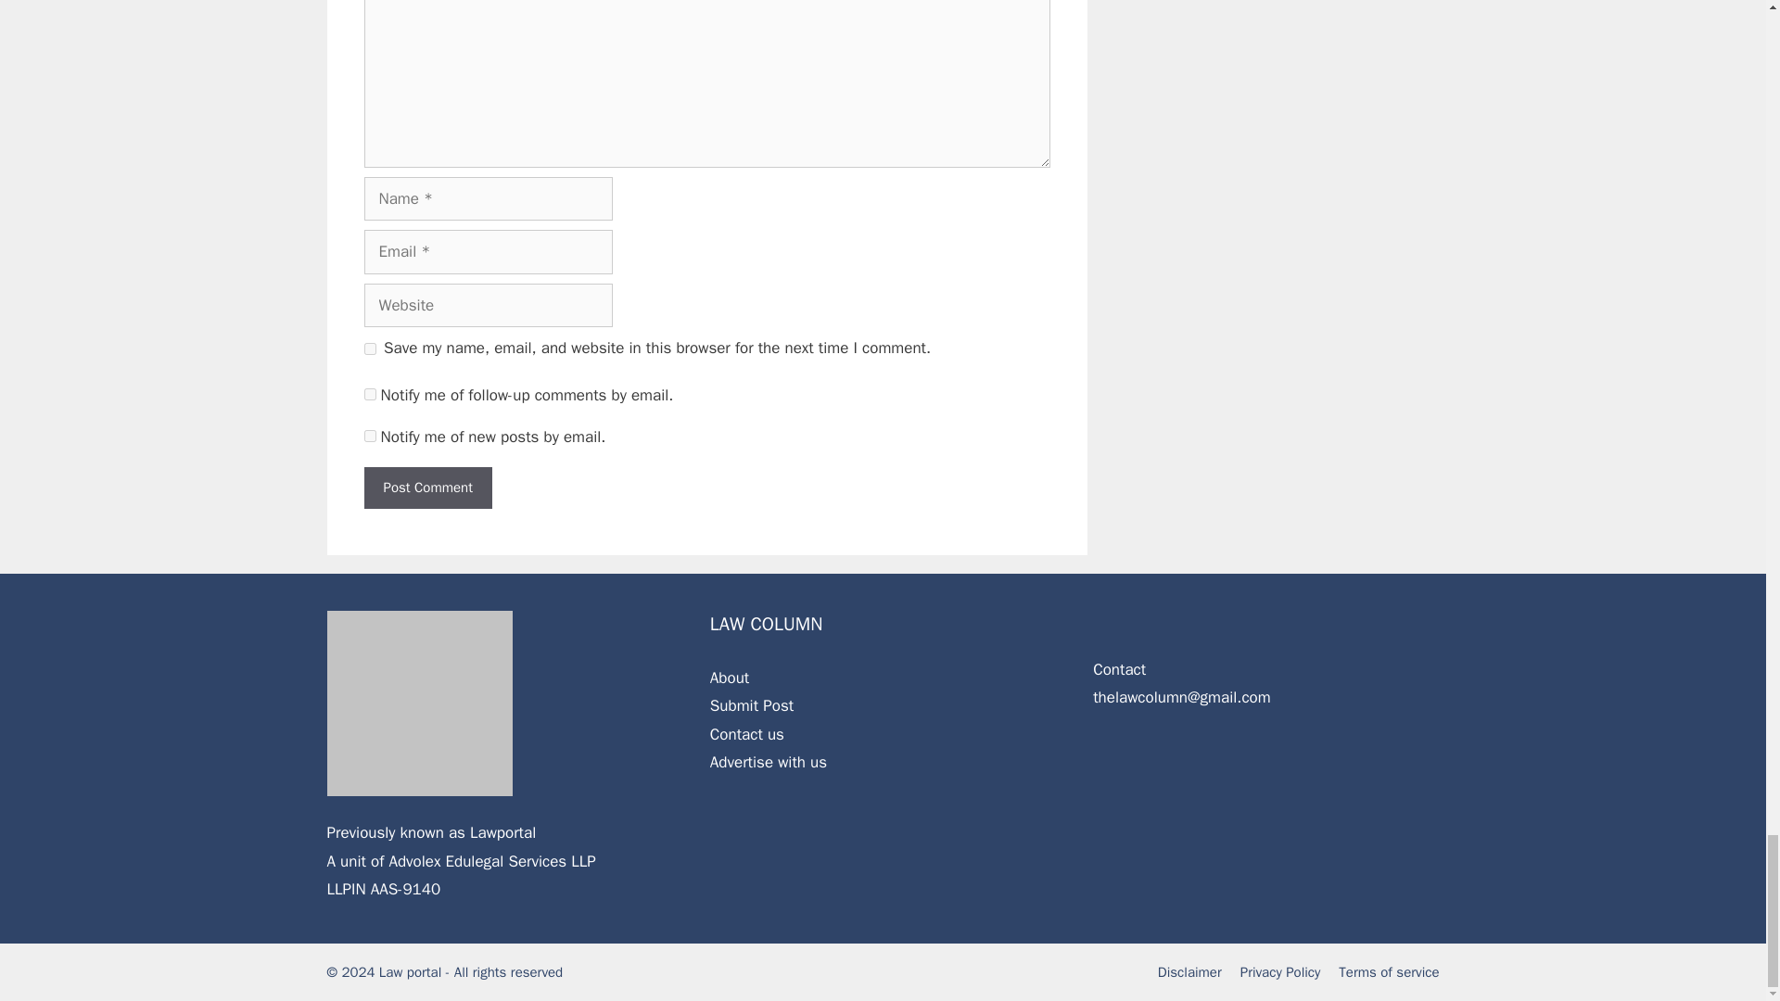 This screenshot has height=1001, width=1780. I want to click on Post Comment, so click(426, 488).